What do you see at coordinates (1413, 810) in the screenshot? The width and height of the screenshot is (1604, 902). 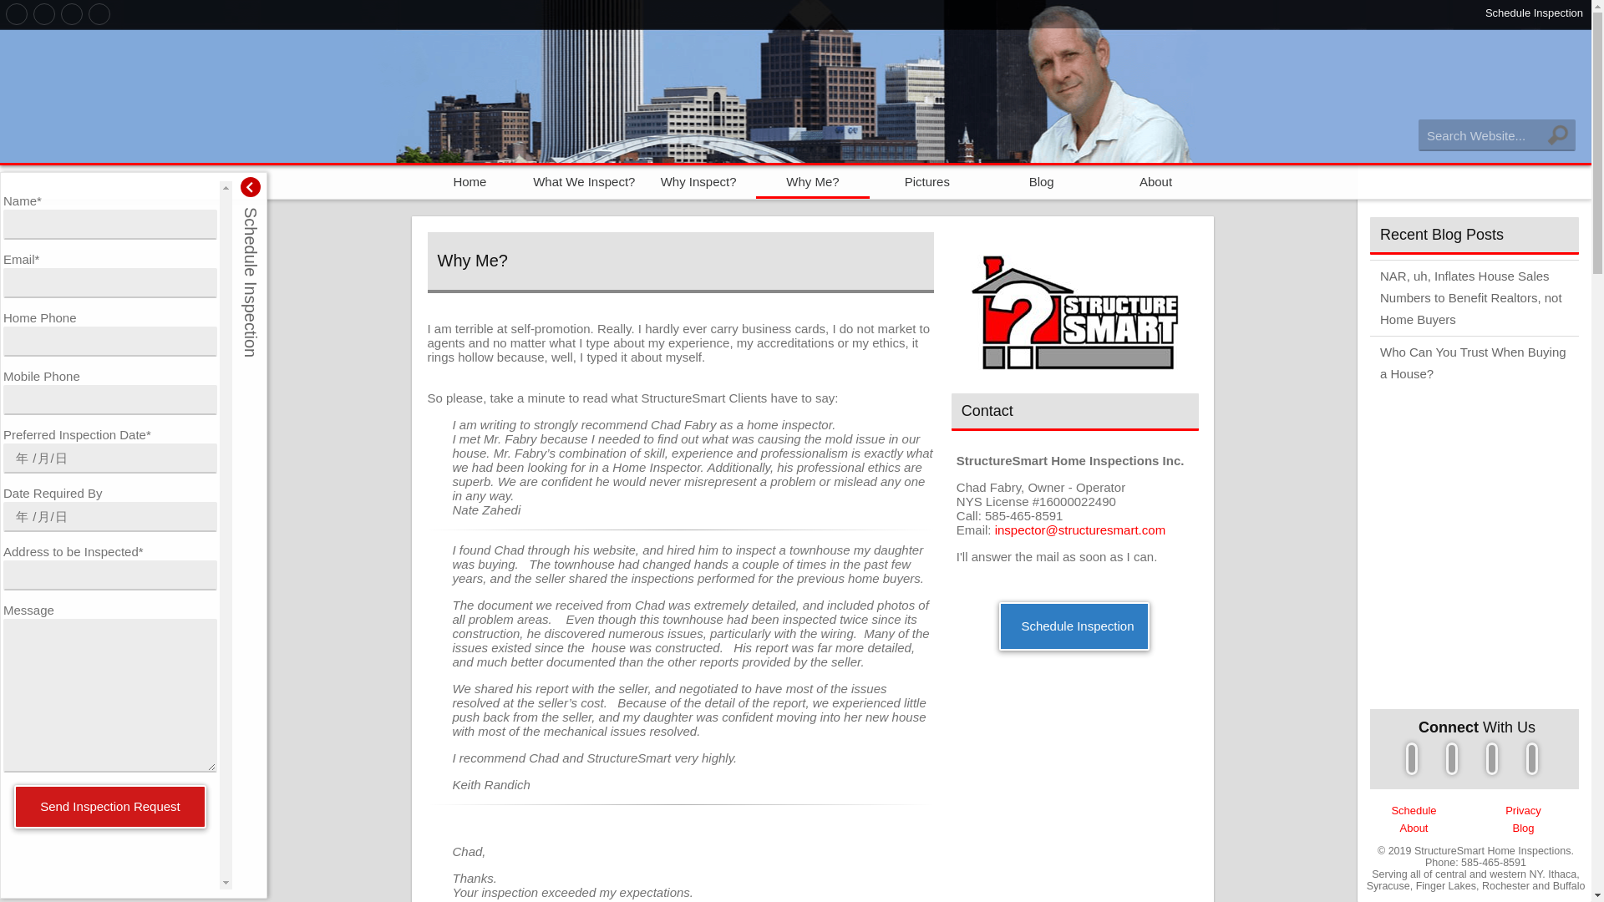 I see `Schedule` at bounding box center [1413, 810].